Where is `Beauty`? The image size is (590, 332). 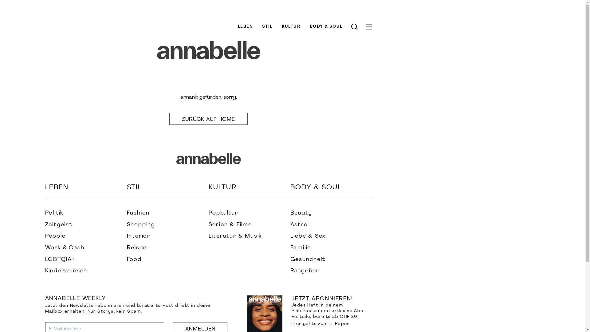
Beauty is located at coordinates (331, 213).